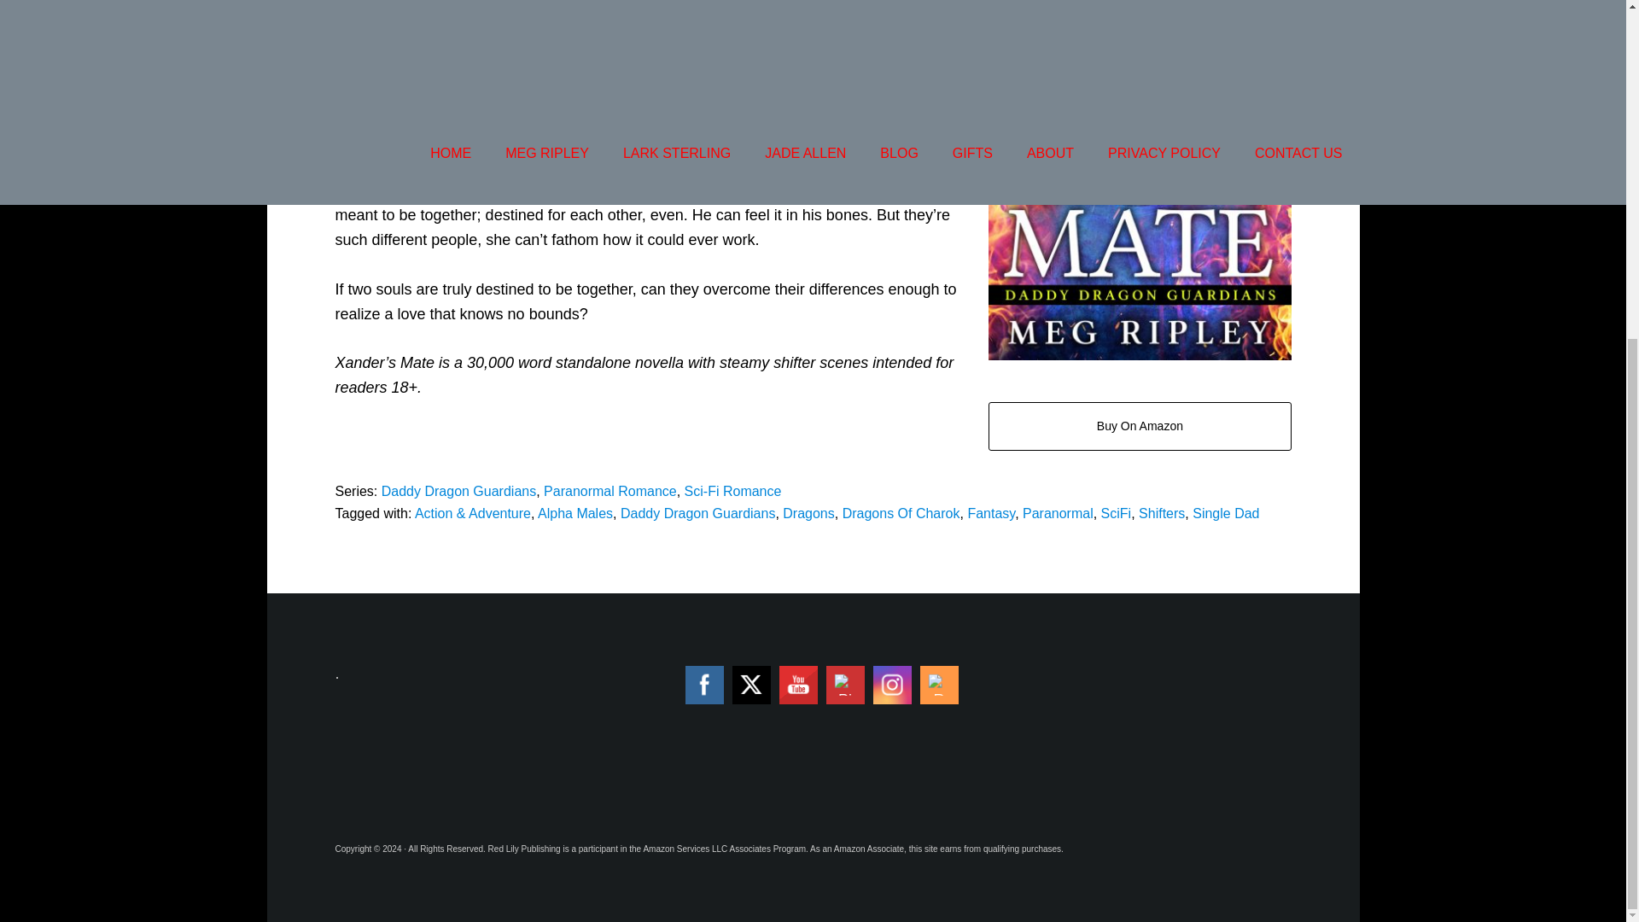 This screenshot has height=922, width=1639. I want to click on Paranormal Romance, so click(610, 492).